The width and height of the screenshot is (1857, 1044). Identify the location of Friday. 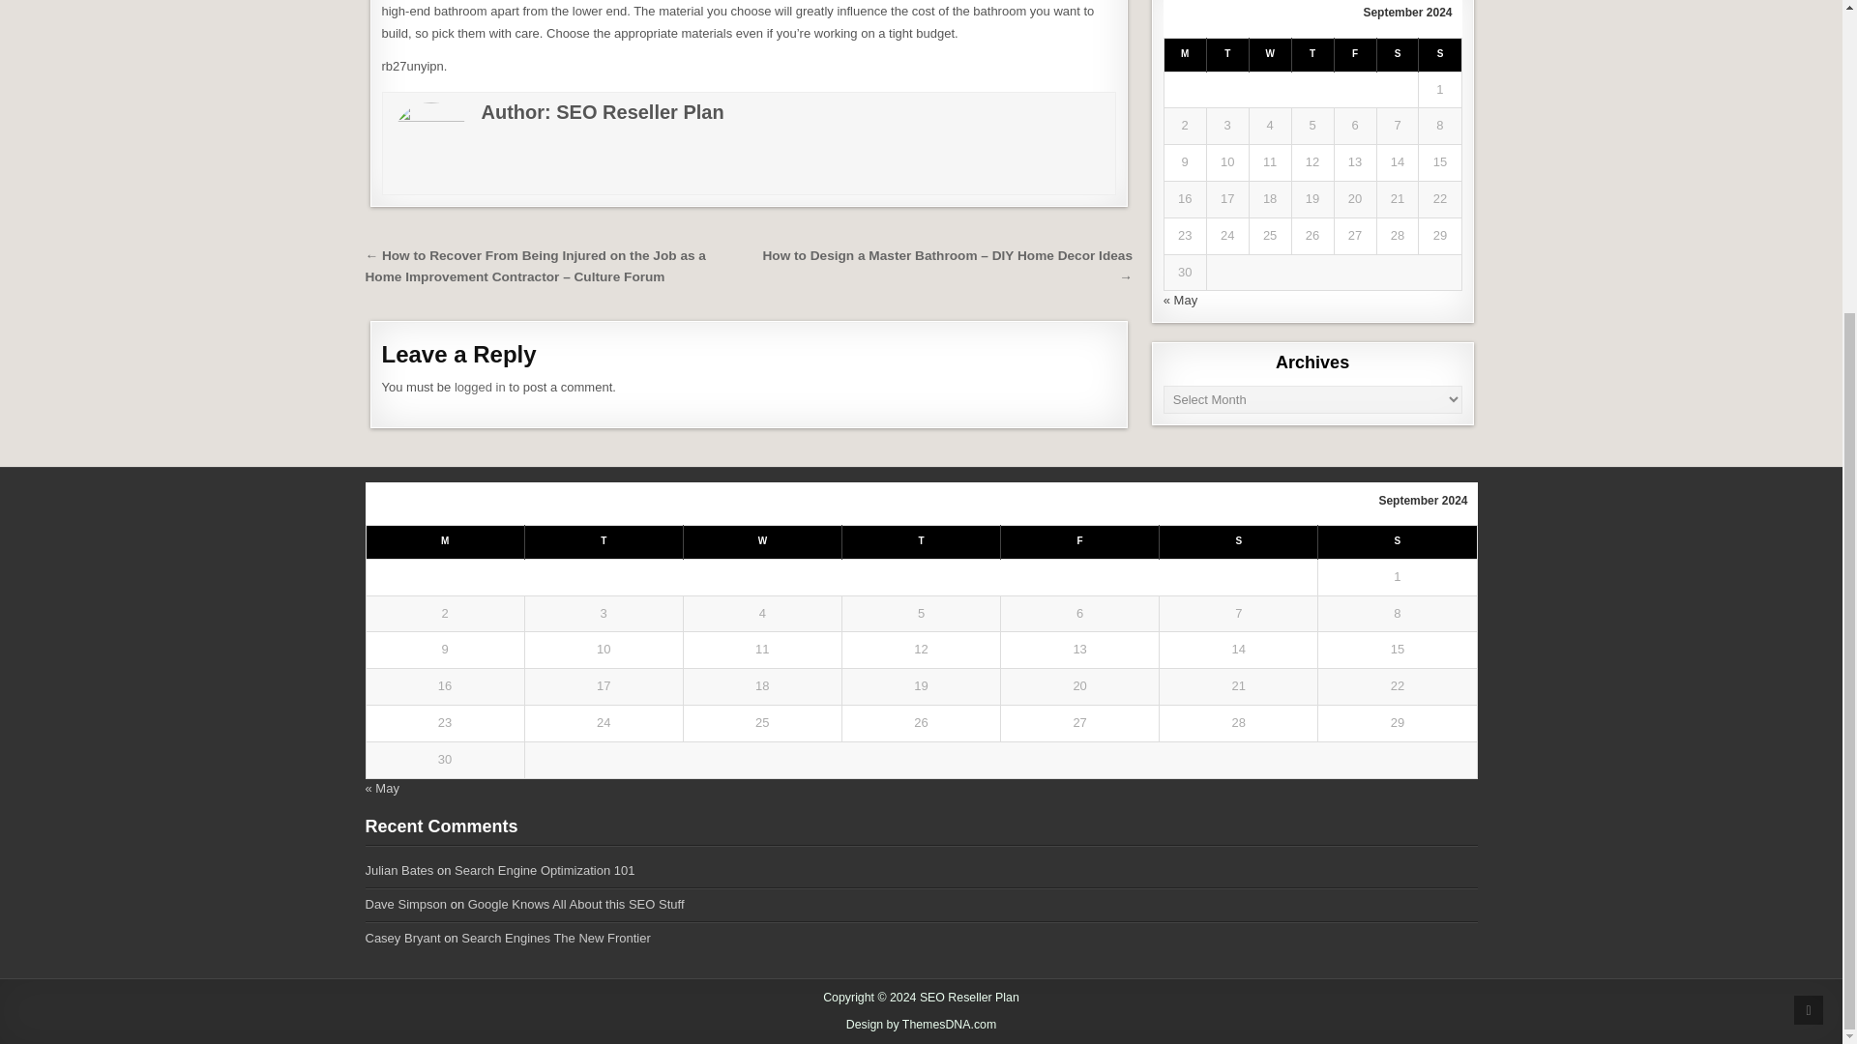
(1354, 54).